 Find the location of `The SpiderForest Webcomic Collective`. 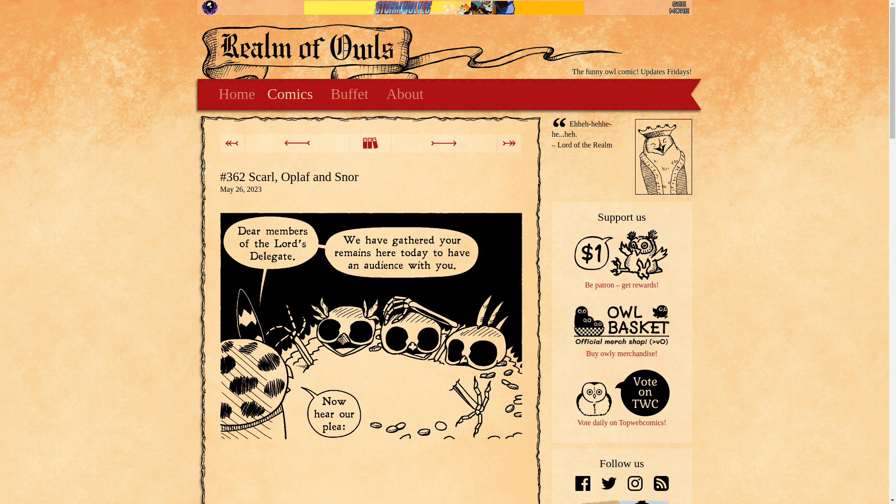

The SpiderForest Webcomic Collective is located at coordinates (210, 7).